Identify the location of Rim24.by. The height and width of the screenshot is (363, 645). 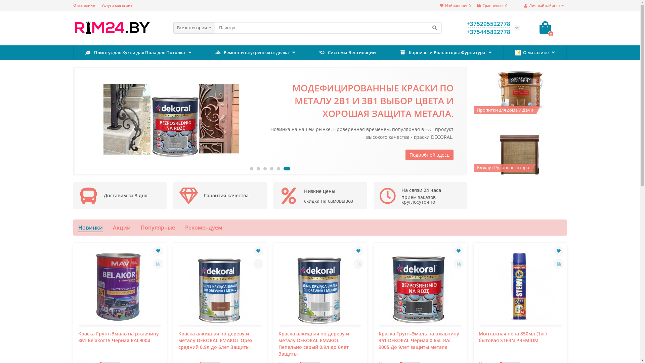
(112, 28).